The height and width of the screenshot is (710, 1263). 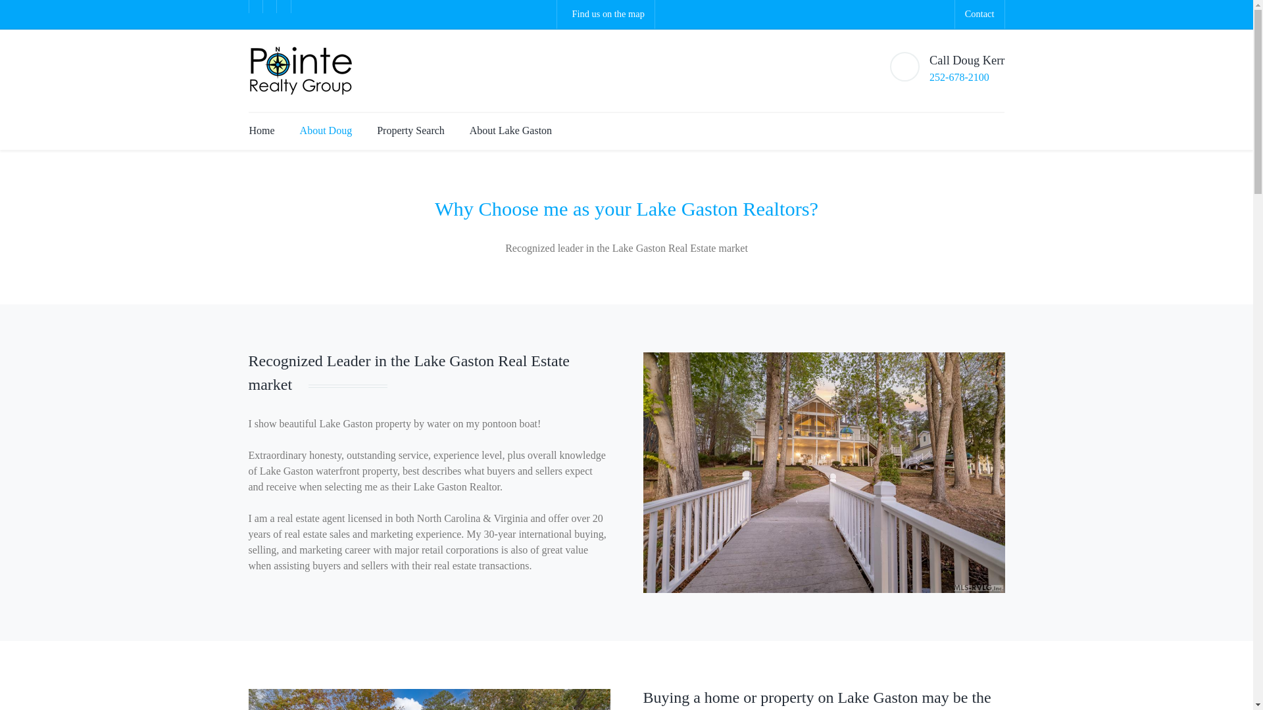 I want to click on About Doug, so click(x=326, y=130).